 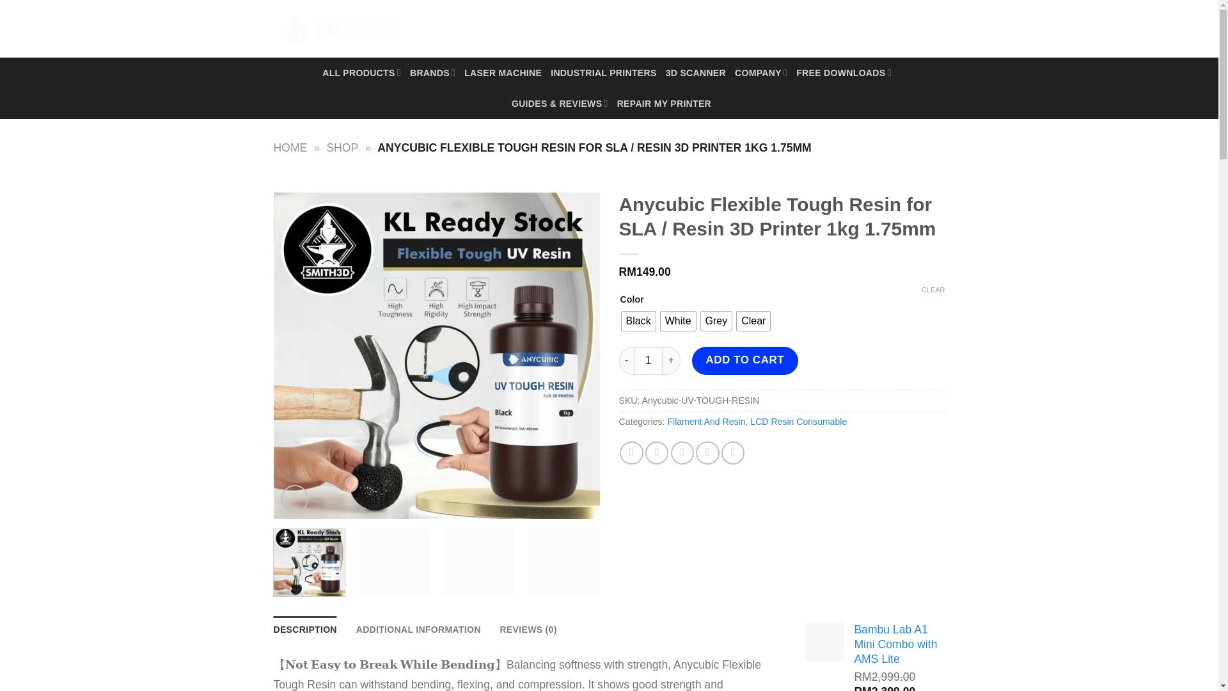 I want to click on Login, so click(x=819, y=28).